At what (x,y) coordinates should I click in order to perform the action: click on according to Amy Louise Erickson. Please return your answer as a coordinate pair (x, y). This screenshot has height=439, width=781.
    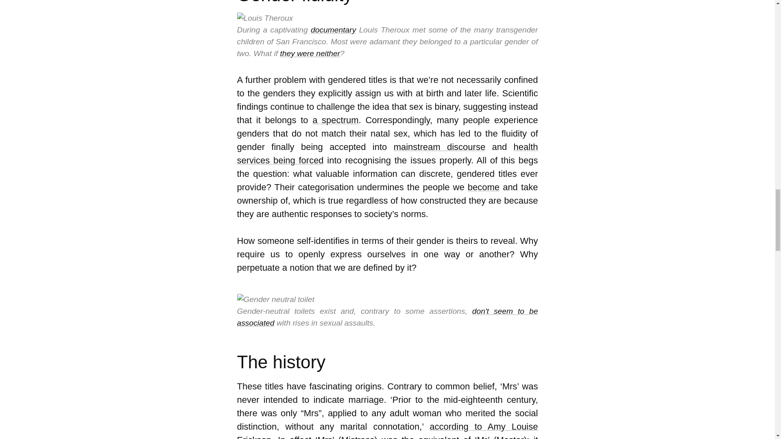
    Looking at the image, I should click on (387, 430).